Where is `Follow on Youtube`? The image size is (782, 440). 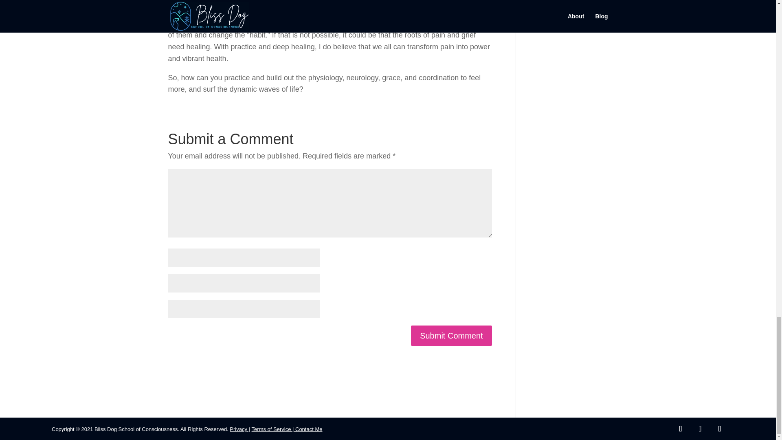
Follow on Youtube is located at coordinates (720, 429).